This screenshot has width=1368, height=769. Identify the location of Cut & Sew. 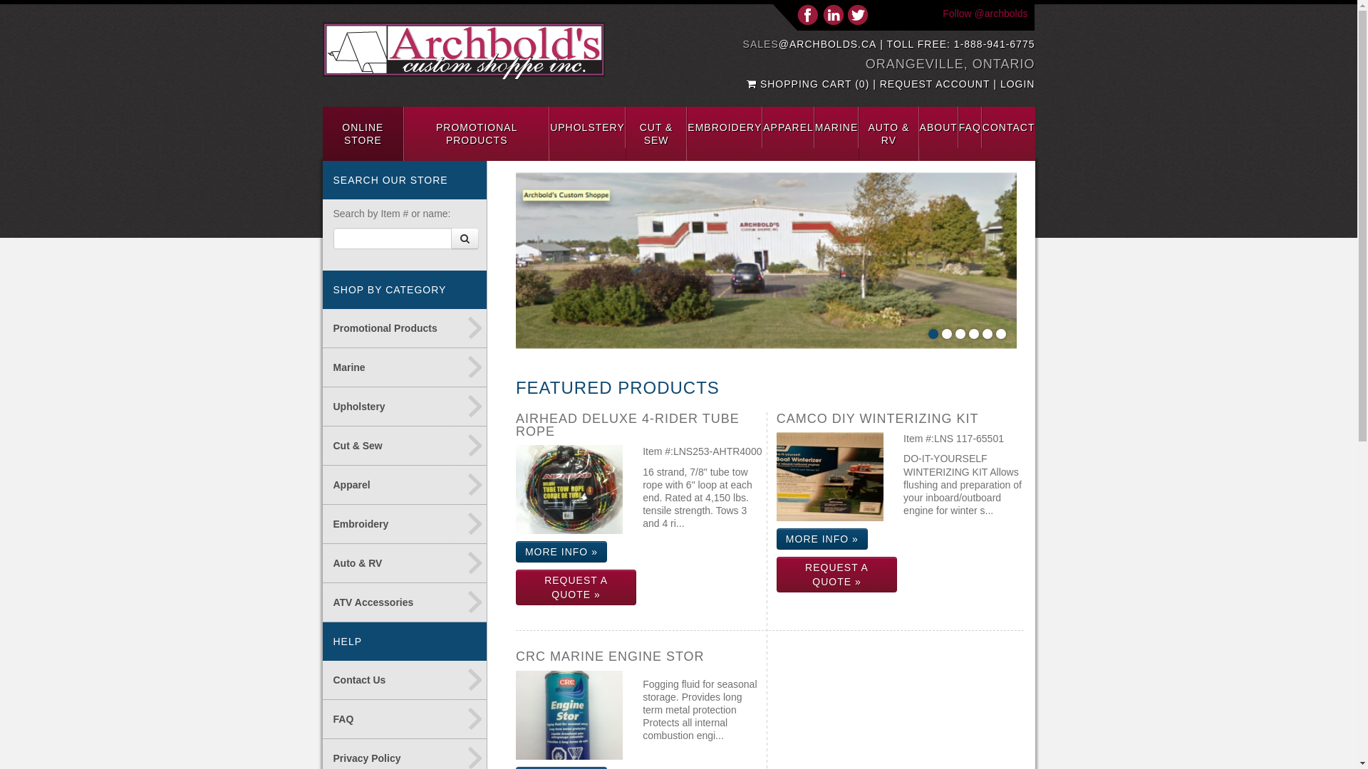
(405, 446).